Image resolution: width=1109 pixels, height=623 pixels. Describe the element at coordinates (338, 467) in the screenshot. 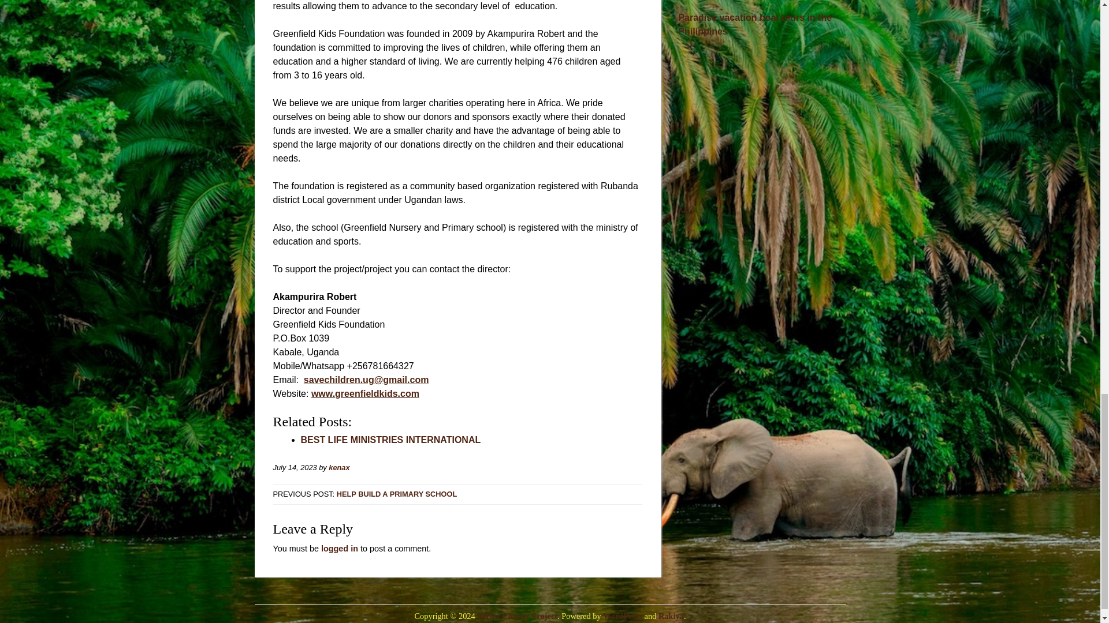

I see `kenax` at that location.